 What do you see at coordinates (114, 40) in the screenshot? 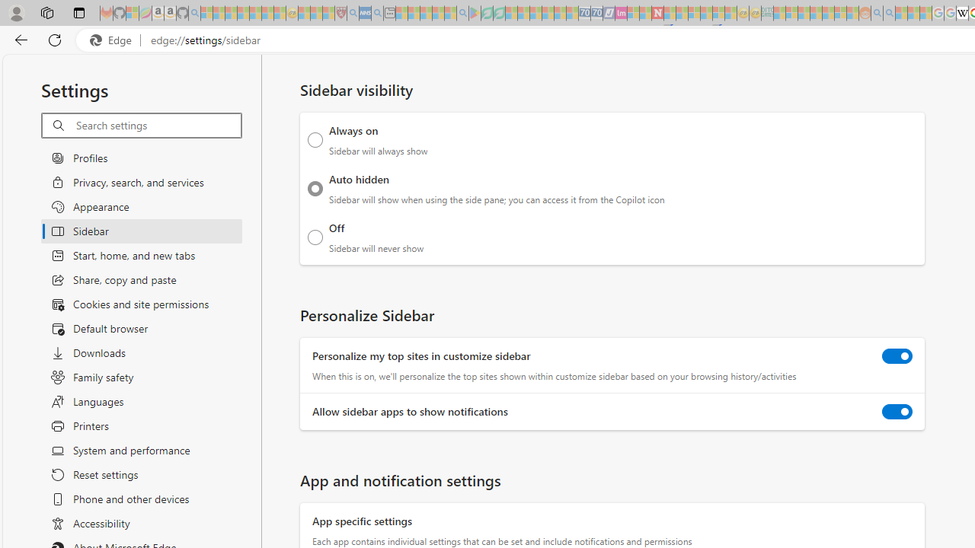
I see `Edge` at bounding box center [114, 40].